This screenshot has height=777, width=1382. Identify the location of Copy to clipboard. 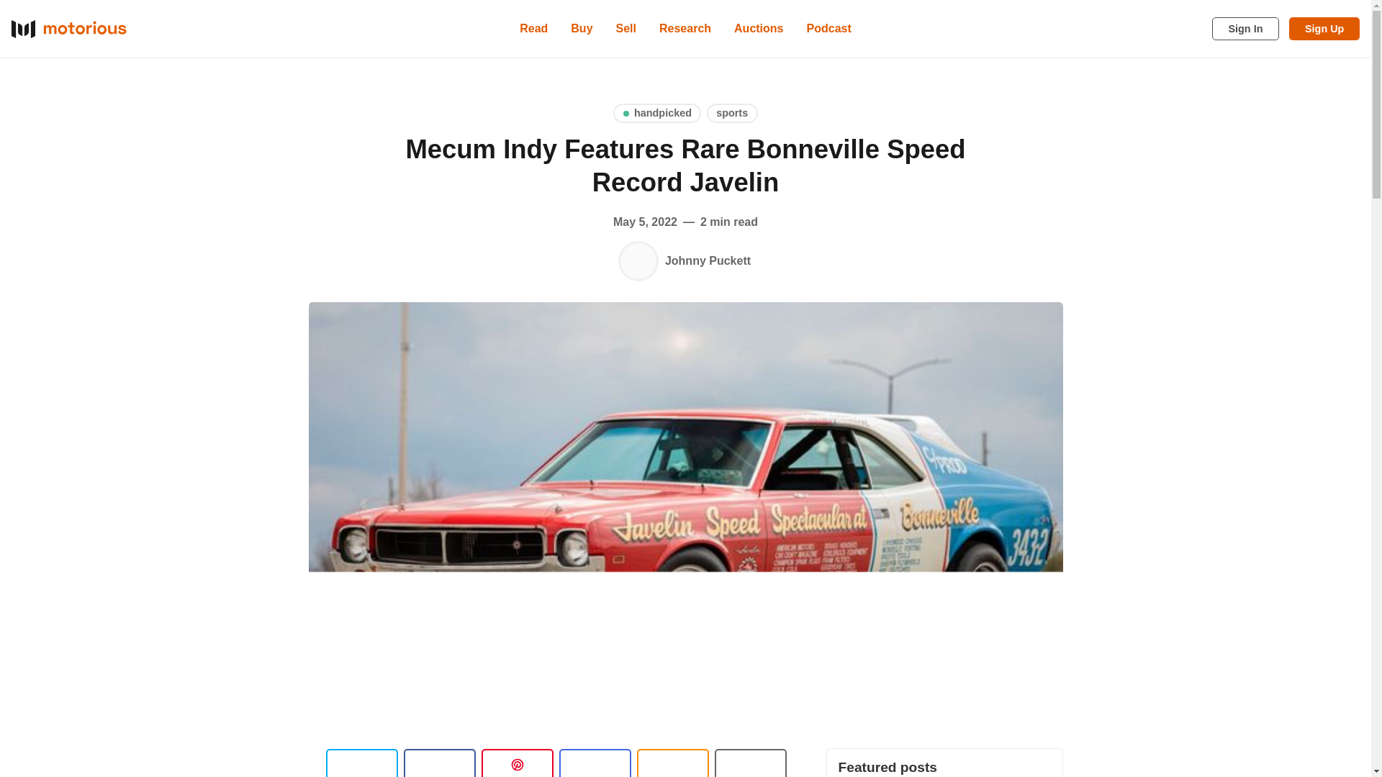
(672, 763).